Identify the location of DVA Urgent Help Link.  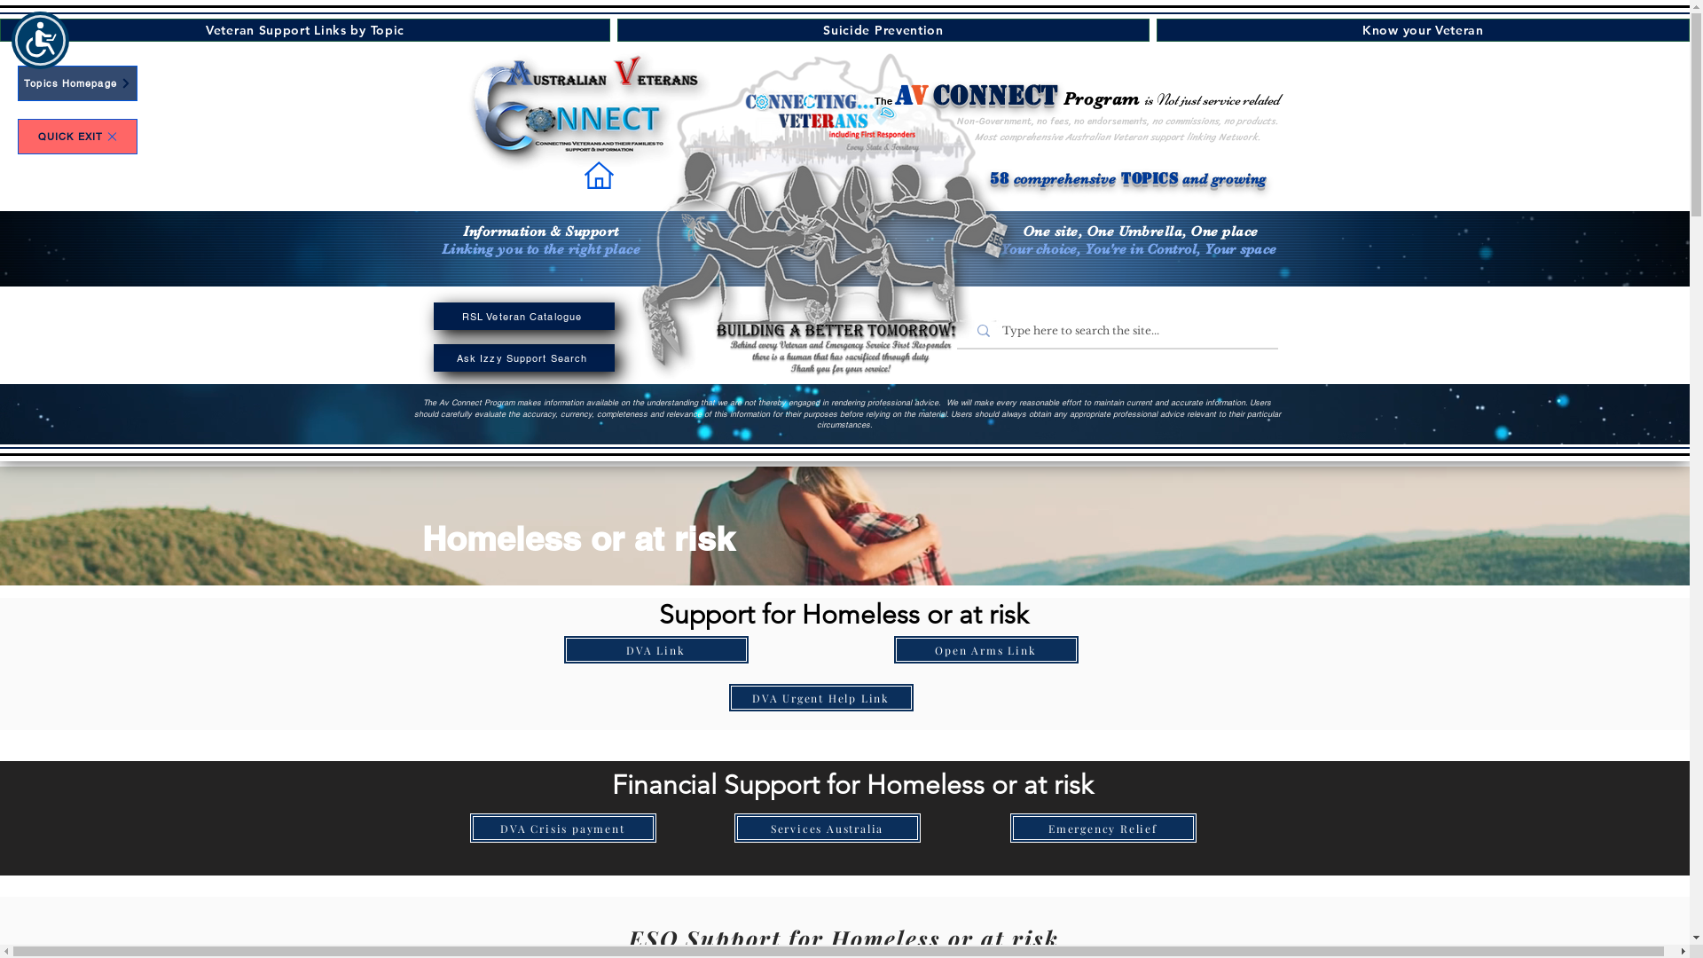
(820, 697).